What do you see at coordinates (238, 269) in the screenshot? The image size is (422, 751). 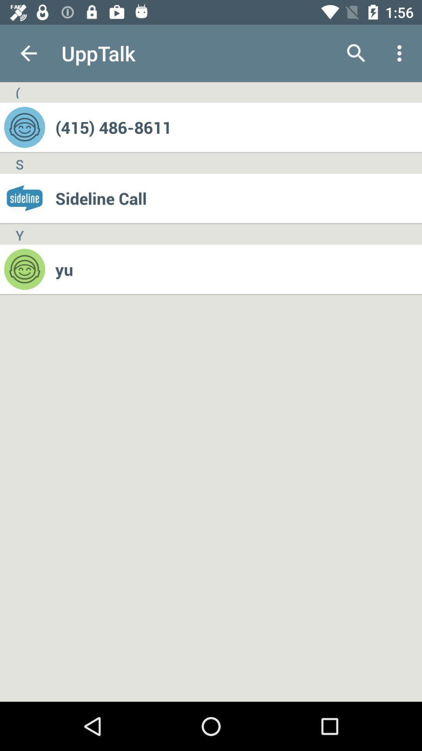 I see `launch icon below sideline call` at bounding box center [238, 269].